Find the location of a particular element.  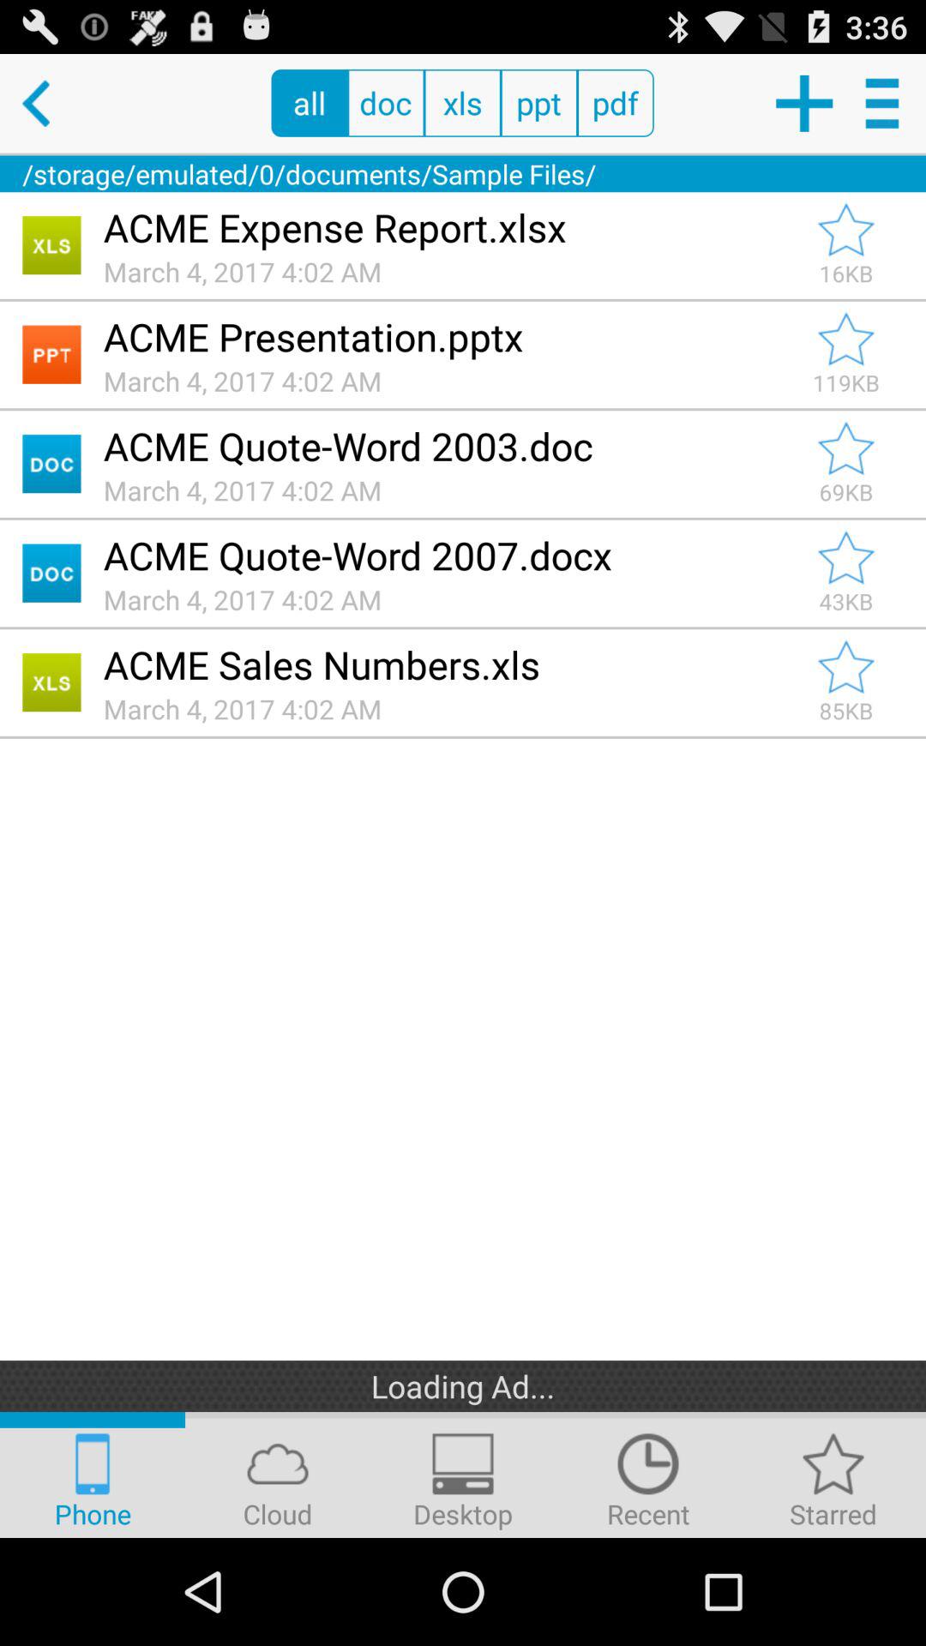

save to favorites is located at coordinates (846, 339).